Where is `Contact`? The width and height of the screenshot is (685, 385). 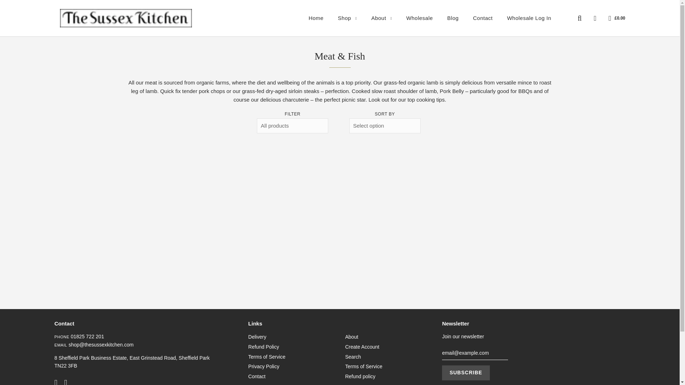 Contact is located at coordinates (483, 18).